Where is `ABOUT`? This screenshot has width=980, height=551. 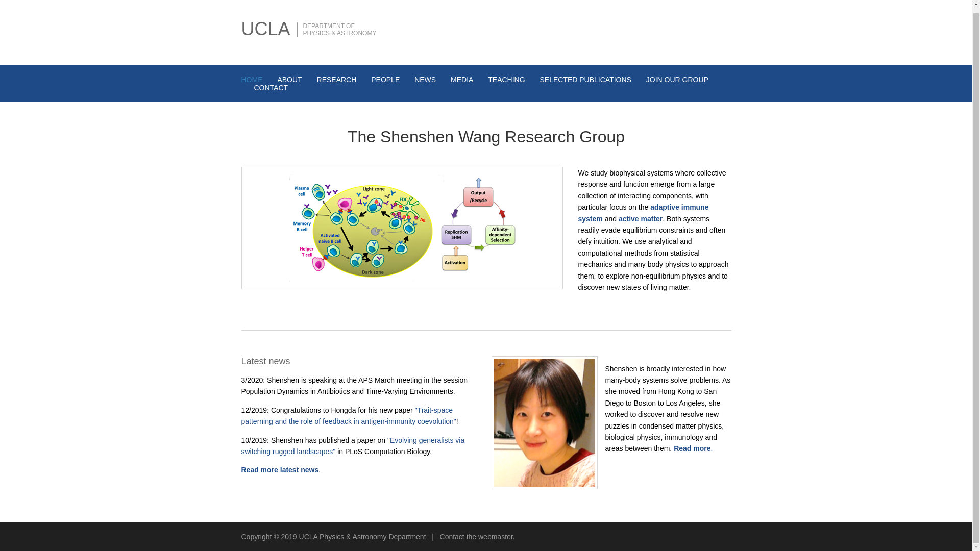
ABOUT is located at coordinates (289, 80).